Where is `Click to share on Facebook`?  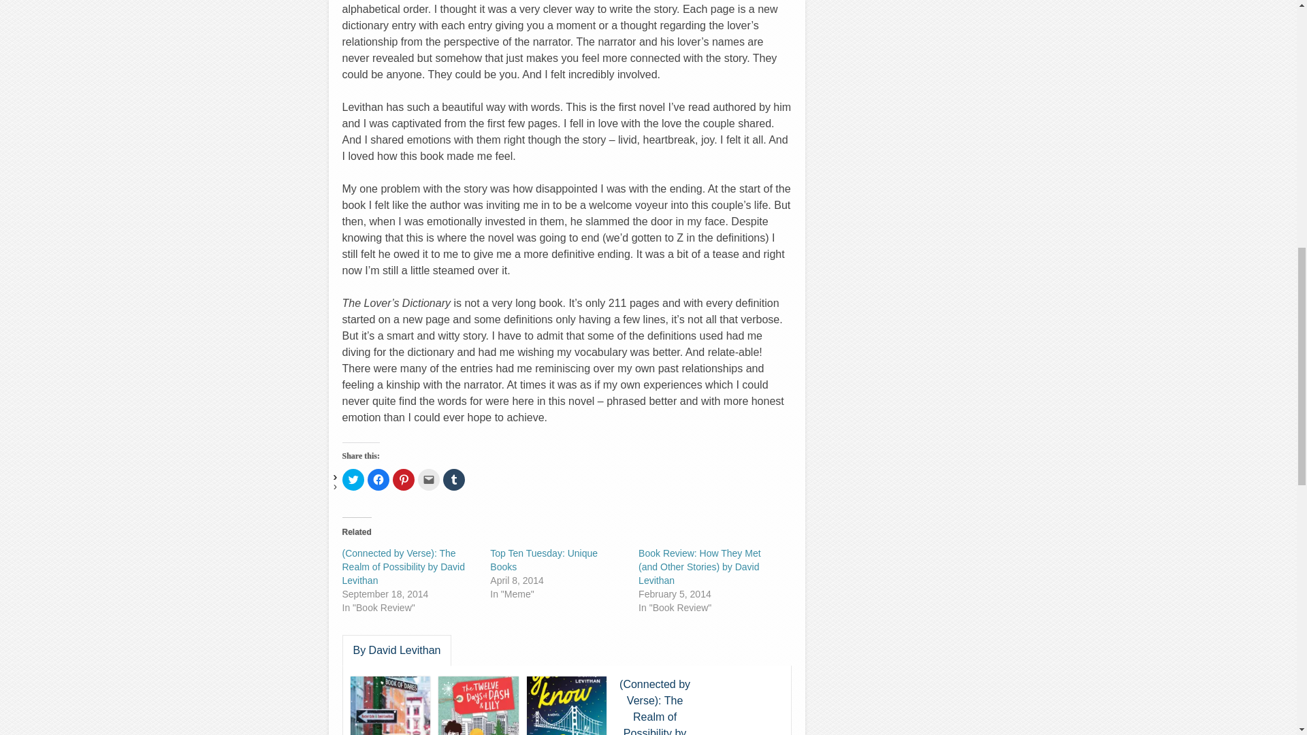 Click to share on Facebook is located at coordinates (378, 480).